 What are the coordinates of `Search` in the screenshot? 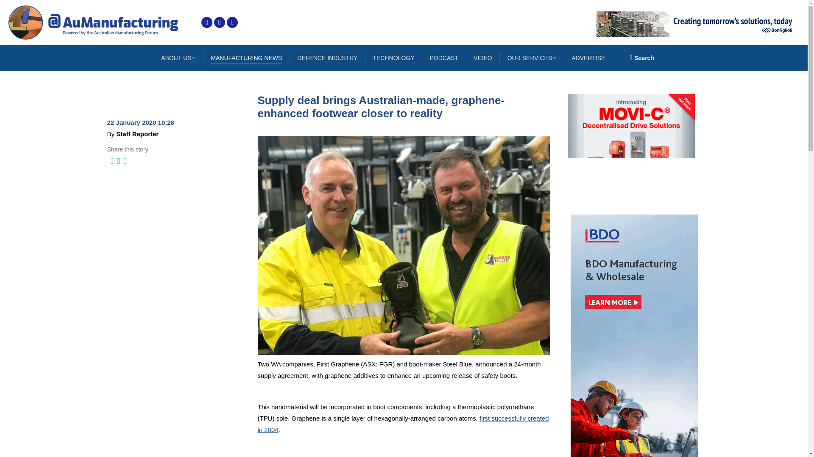 It's located at (642, 58).